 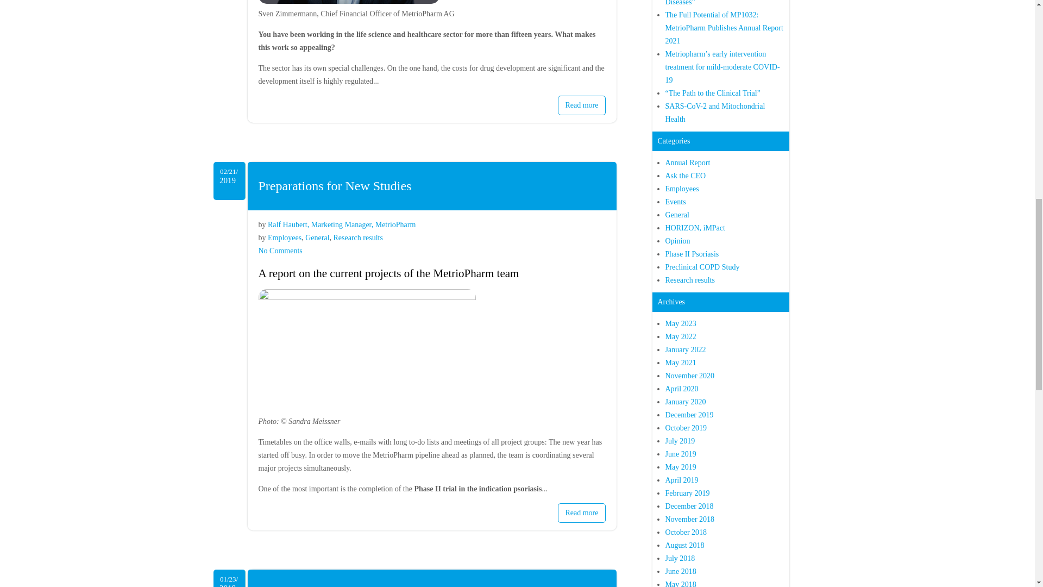 I want to click on Permalink to The Road to Market, so click(x=581, y=105).